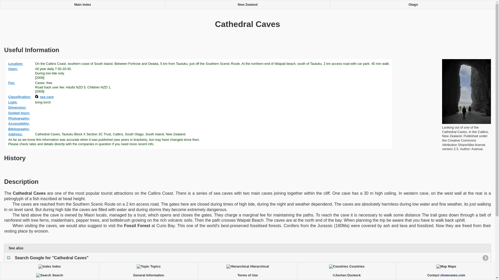  Describe the element at coordinates (14, 102) in the screenshot. I see `Light:` at that location.